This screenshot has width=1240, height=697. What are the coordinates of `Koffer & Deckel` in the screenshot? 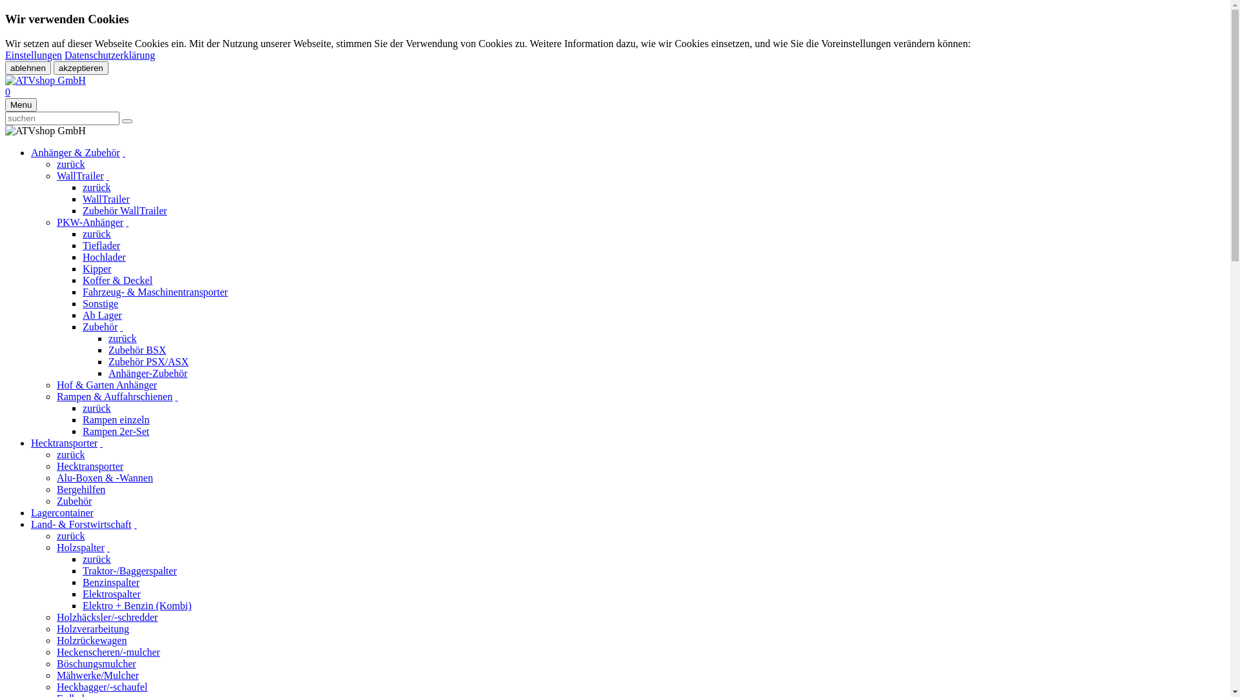 It's located at (118, 280).